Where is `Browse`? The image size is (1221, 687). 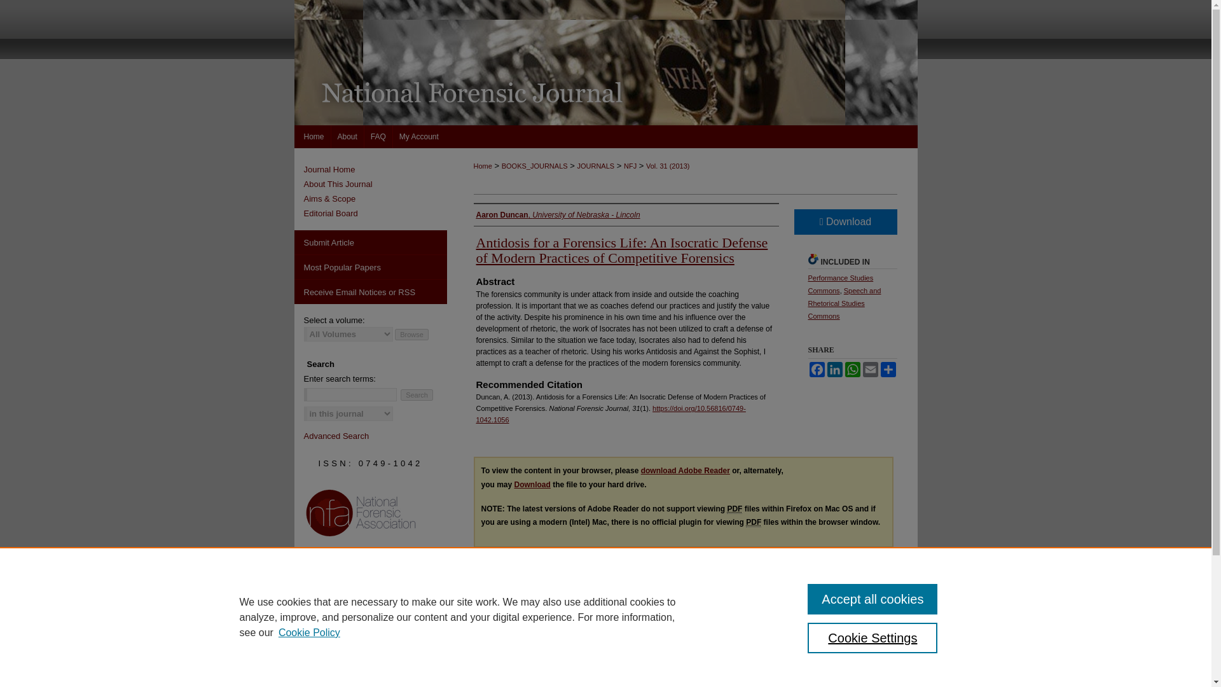 Browse is located at coordinates (411, 333).